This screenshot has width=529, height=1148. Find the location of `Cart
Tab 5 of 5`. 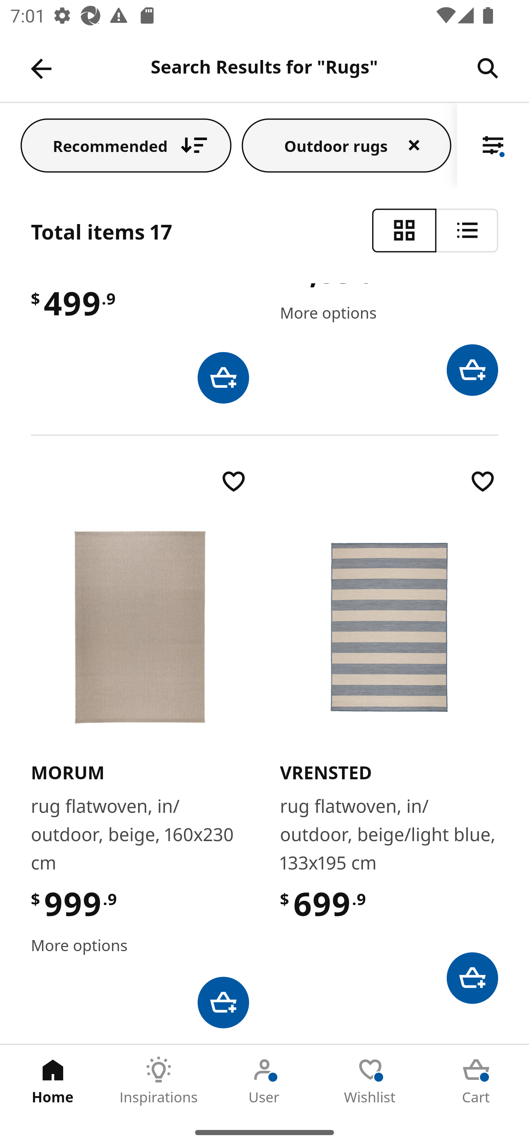

Cart
Tab 5 of 5 is located at coordinates (476, 1081).